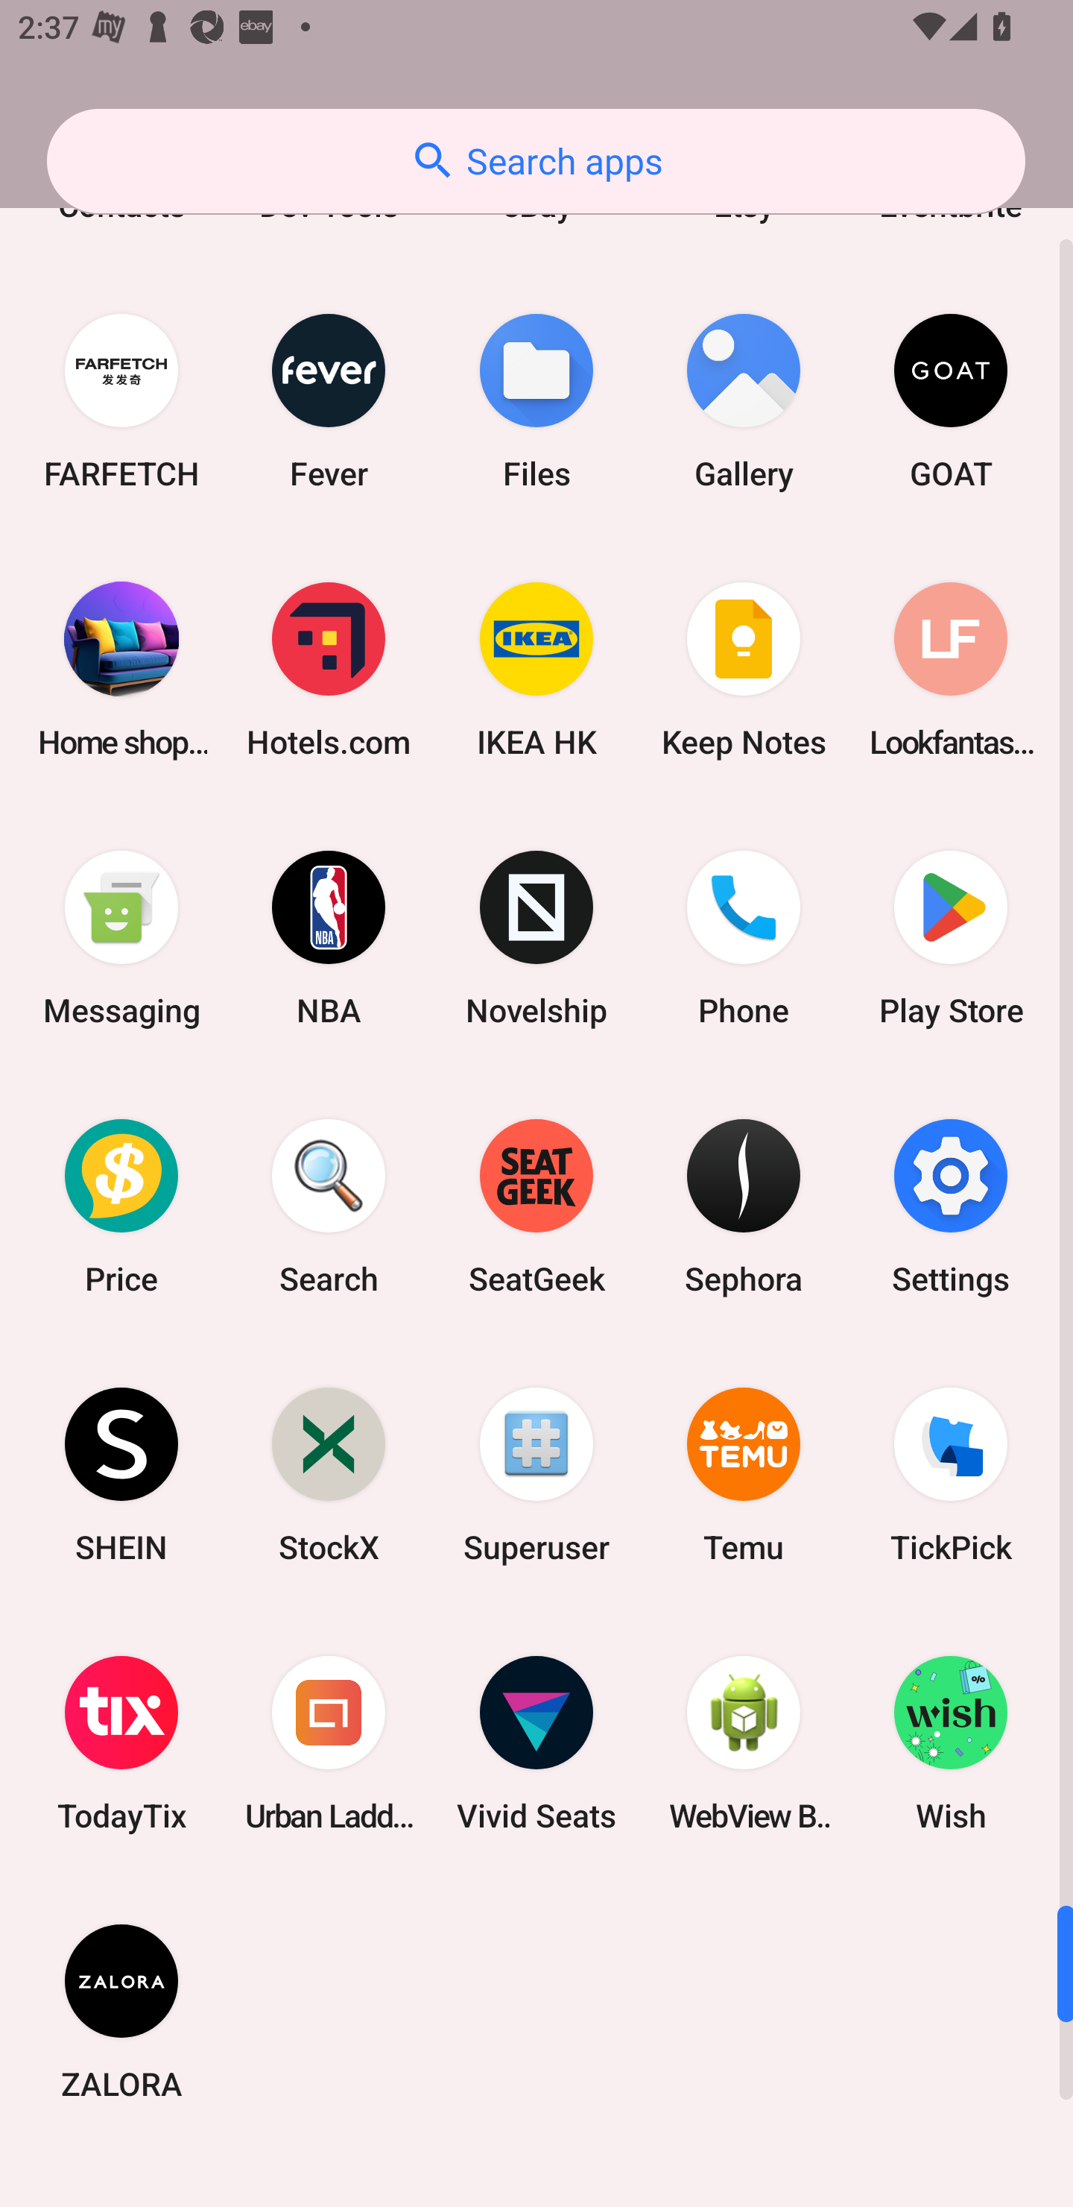 This screenshot has height=2207, width=1073. I want to click on Fever, so click(329, 401).